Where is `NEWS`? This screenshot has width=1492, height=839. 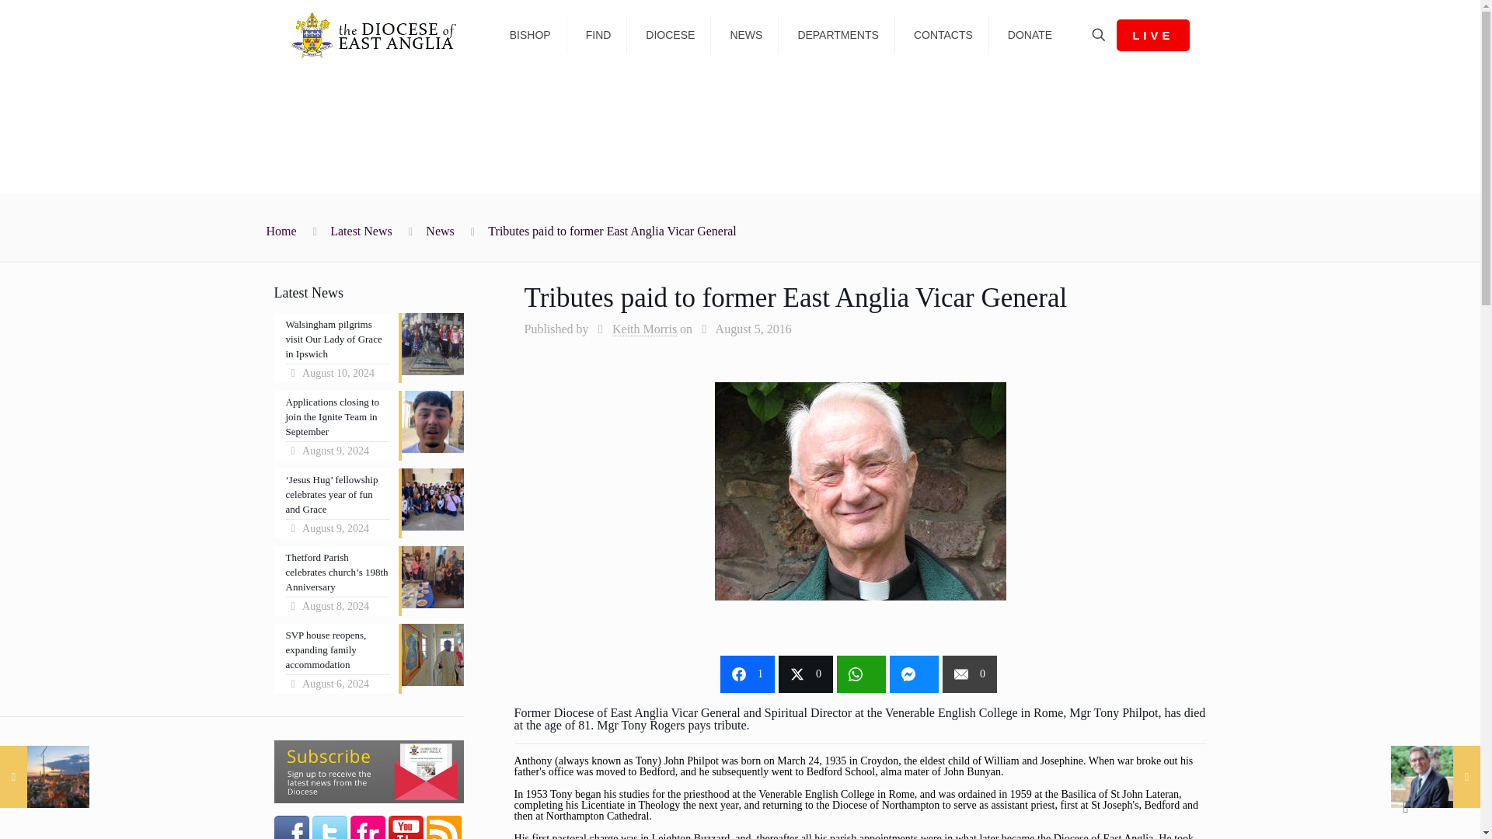
NEWS is located at coordinates (746, 35).